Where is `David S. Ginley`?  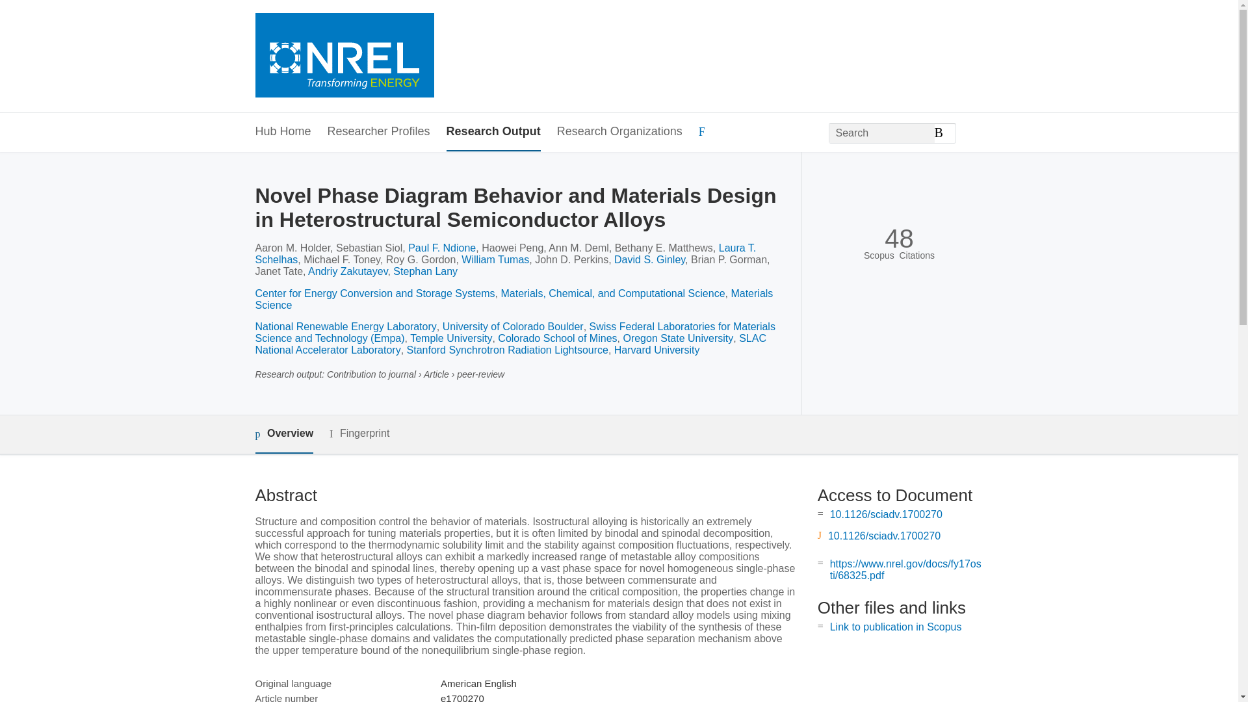
David S. Ginley is located at coordinates (649, 259).